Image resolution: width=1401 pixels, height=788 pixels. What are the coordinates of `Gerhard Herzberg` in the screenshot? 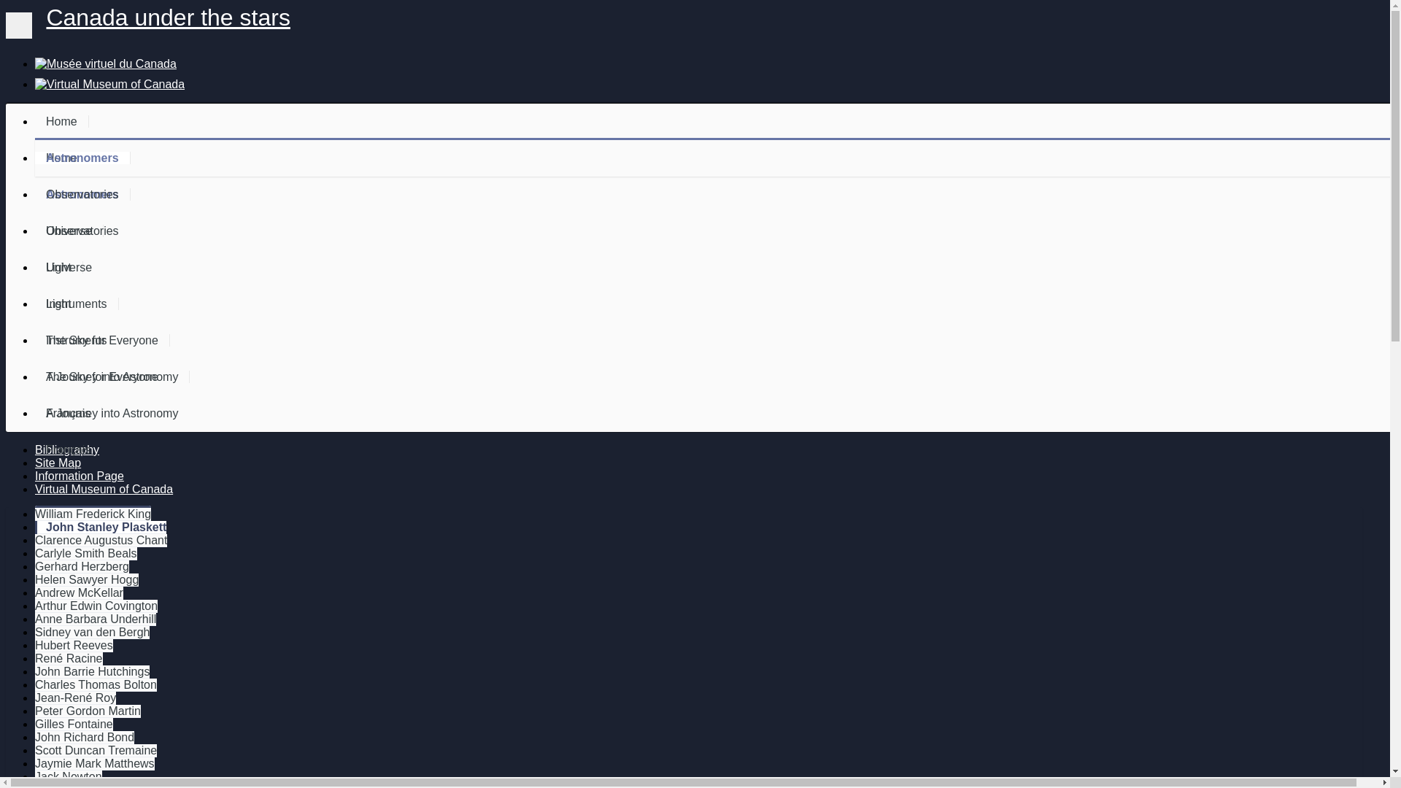 It's located at (82, 567).